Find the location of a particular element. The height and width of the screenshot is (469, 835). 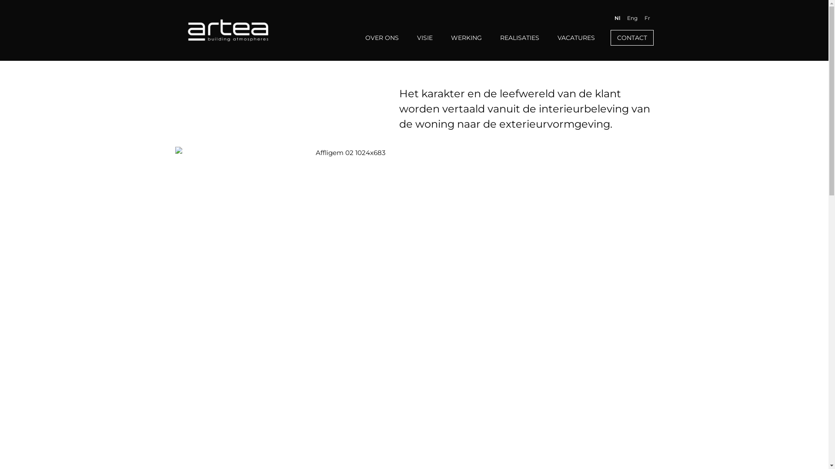

CONTACT is located at coordinates (632, 38).